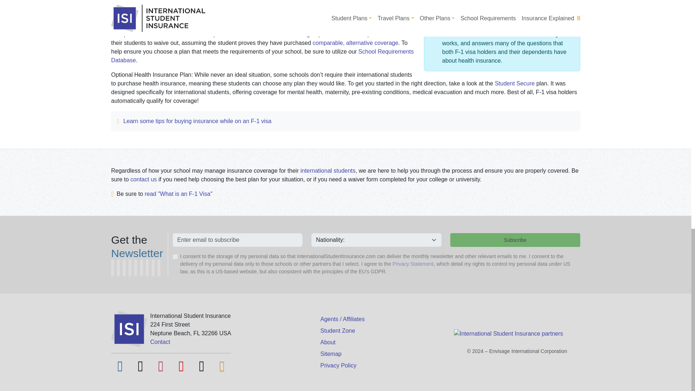 The height and width of the screenshot is (391, 695). What do you see at coordinates (140, 366) in the screenshot?
I see `Twitter Student Insurance Page` at bounding box center [140, 366].